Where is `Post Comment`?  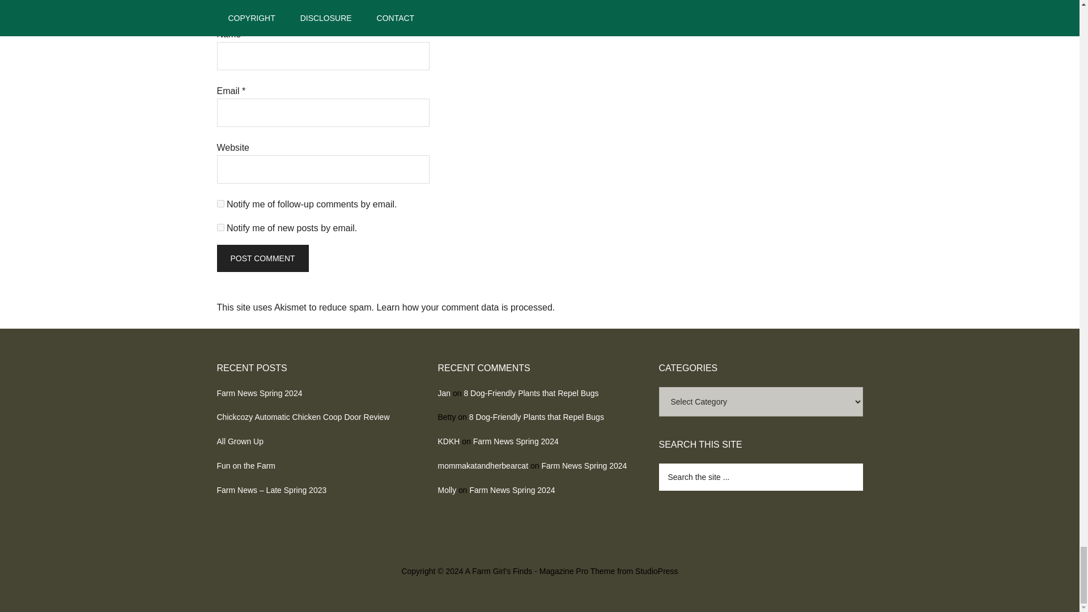 Post Comment is located at coordinates (262, 258).